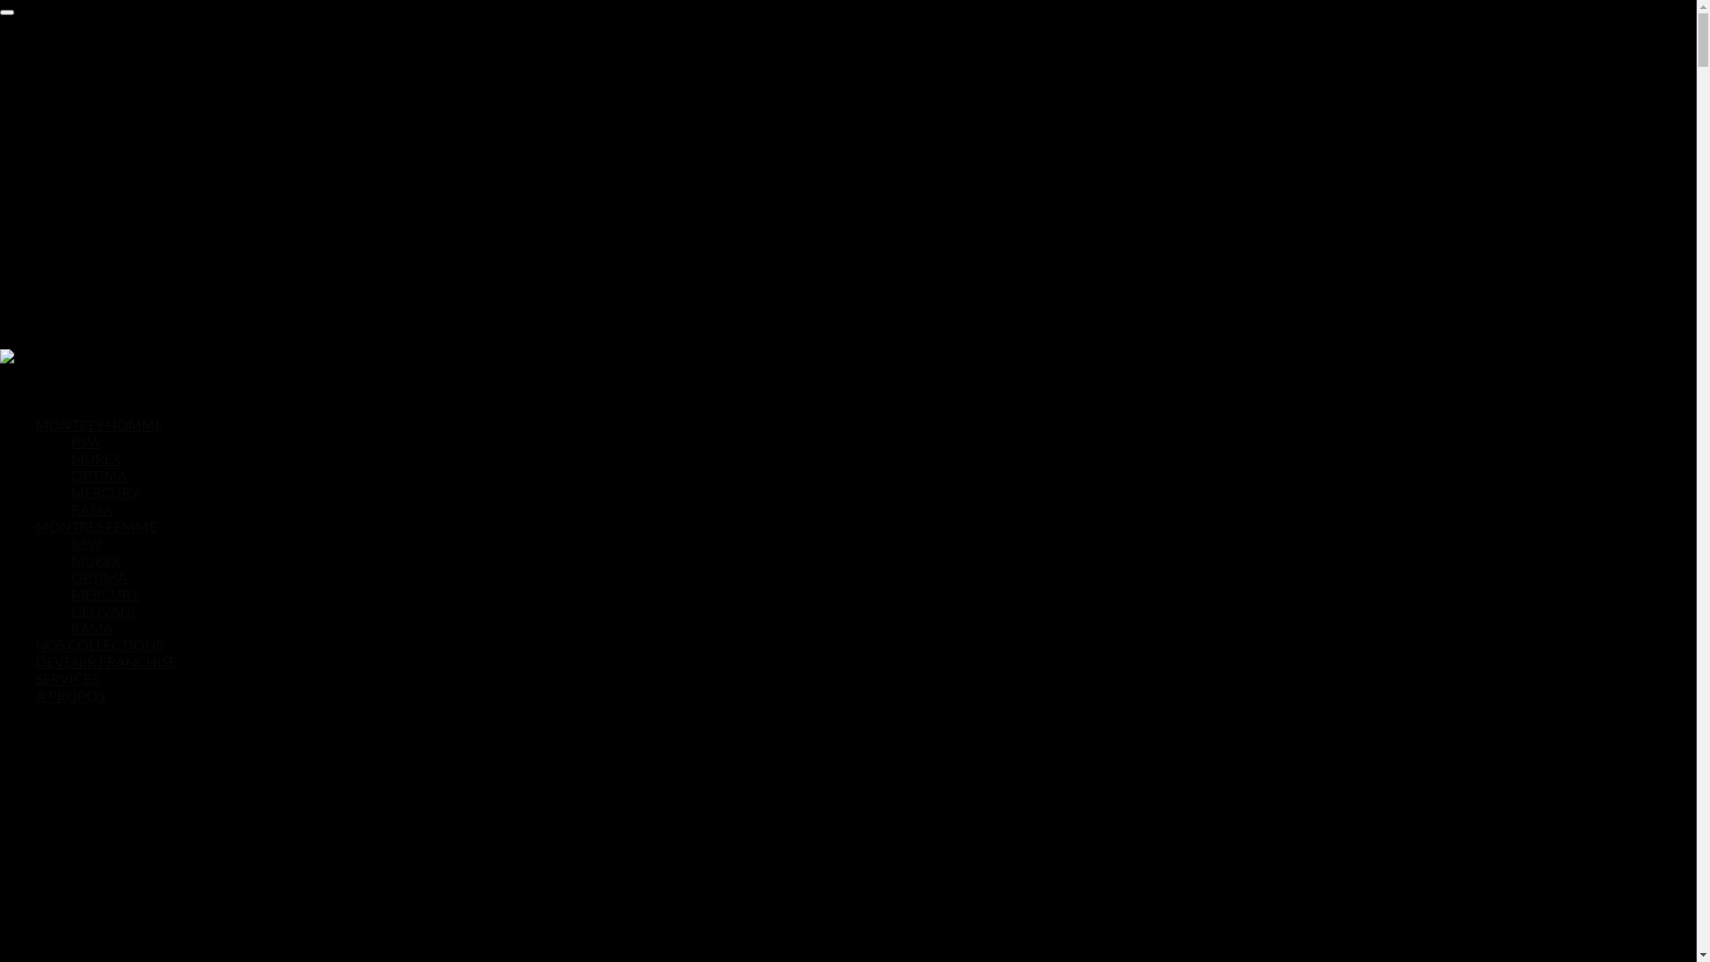 The width and height of the screenshot is (1710, 962). I want to click on SERVICES, so click(69, 310).